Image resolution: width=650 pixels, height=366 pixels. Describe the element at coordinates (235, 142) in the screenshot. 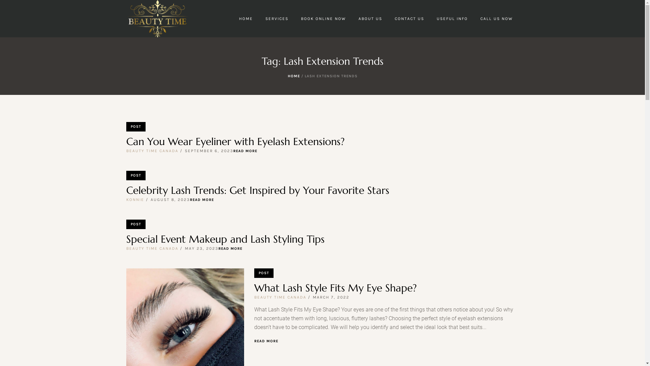

I see `Can You Wear Eyeliner with Eyelash Extensions?` at that location.